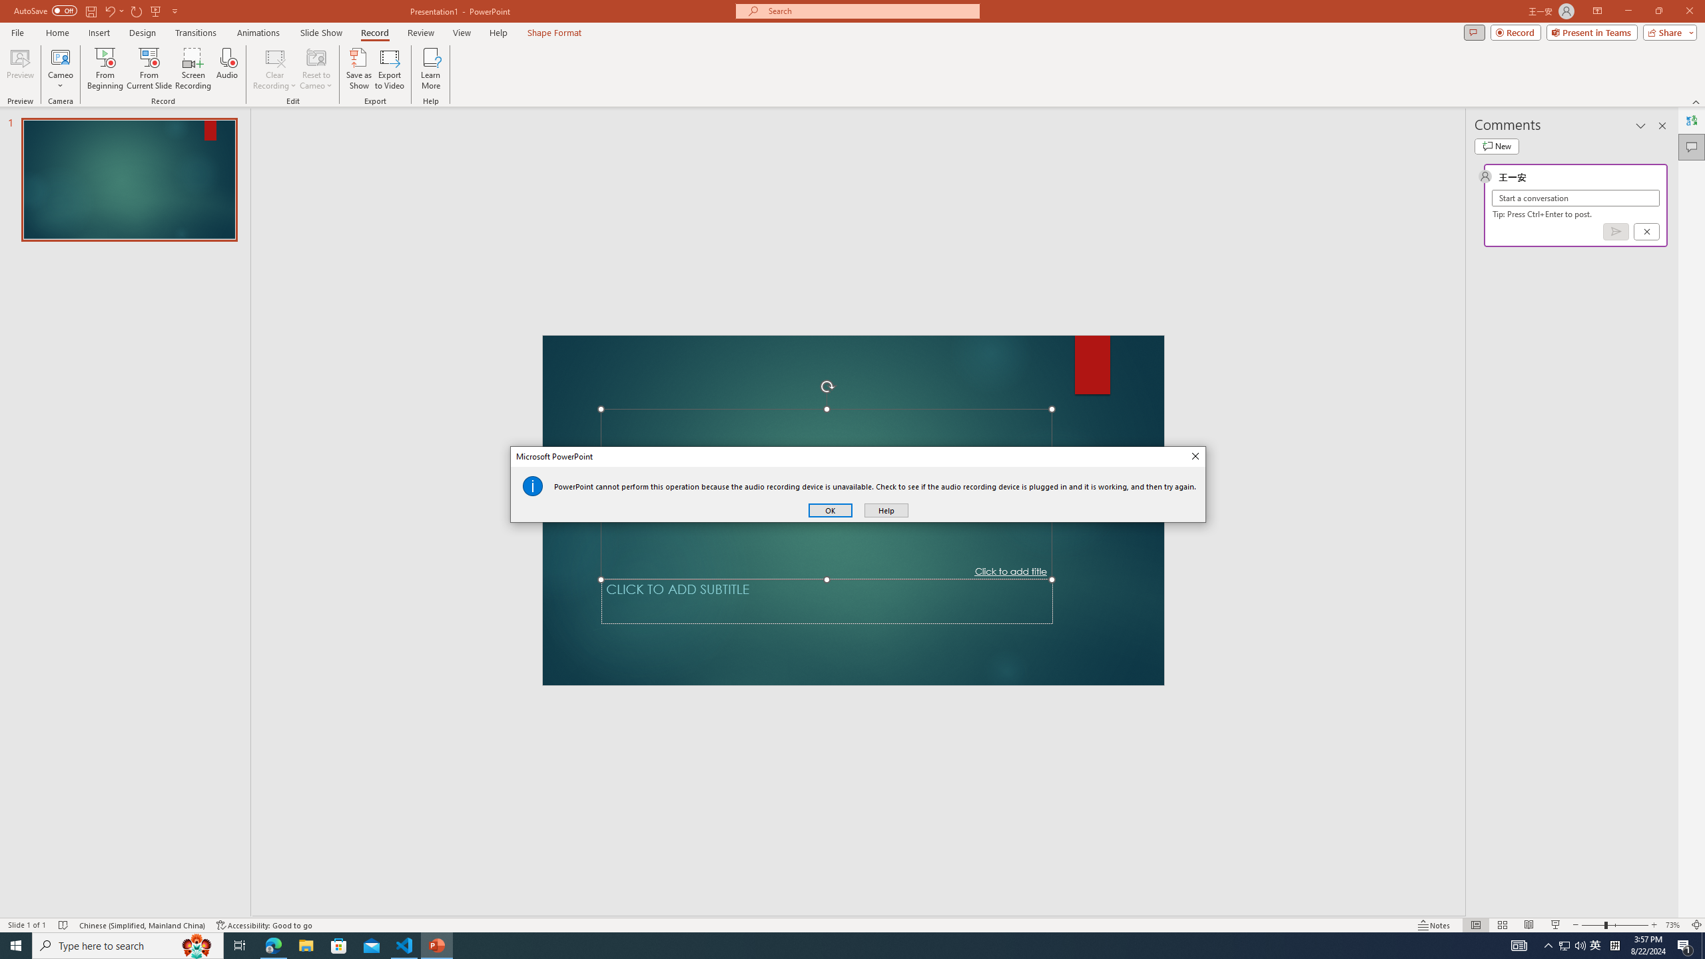 The width and height of the screenshot is (1705, 959). I want to click on From Current Slide..., so click(149, 69).